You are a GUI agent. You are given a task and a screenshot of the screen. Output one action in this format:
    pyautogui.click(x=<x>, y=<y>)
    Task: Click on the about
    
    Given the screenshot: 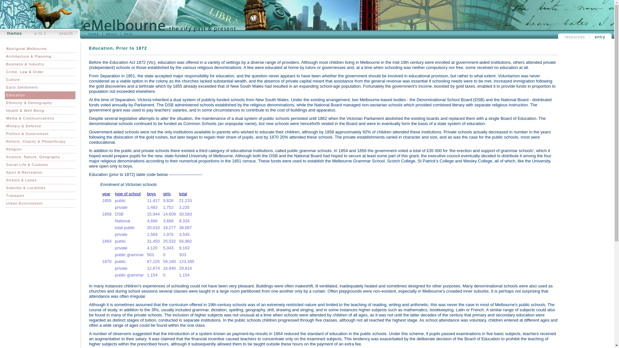 What is the action you would take?
    pyautogui.click(x=112, y=34)
    